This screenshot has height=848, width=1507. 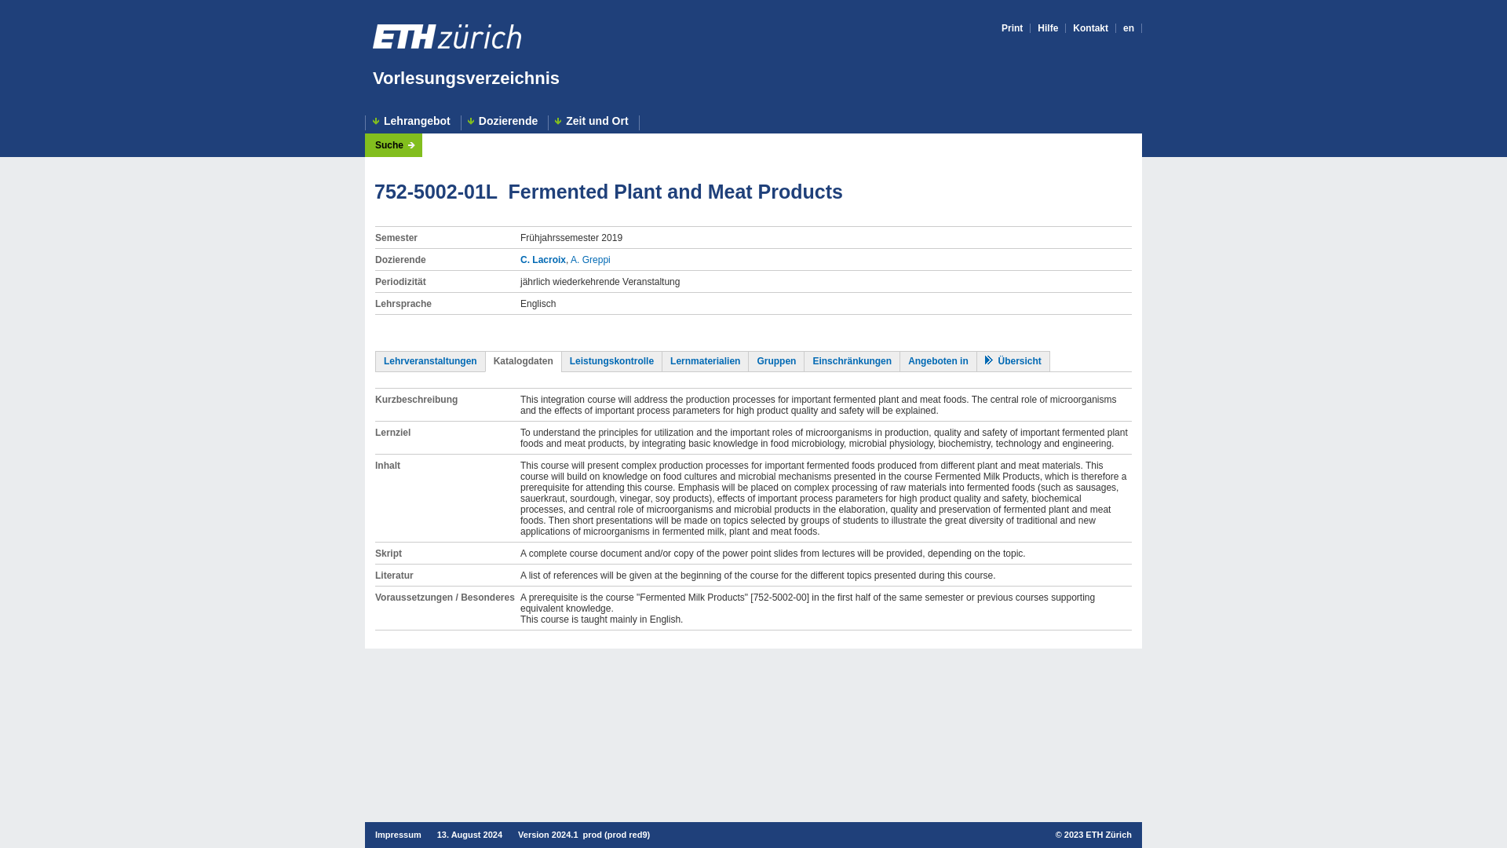 What do you see at coordinates (396, 145) in the screenshot?
I see `Suche` at bounding box center [396, 145].